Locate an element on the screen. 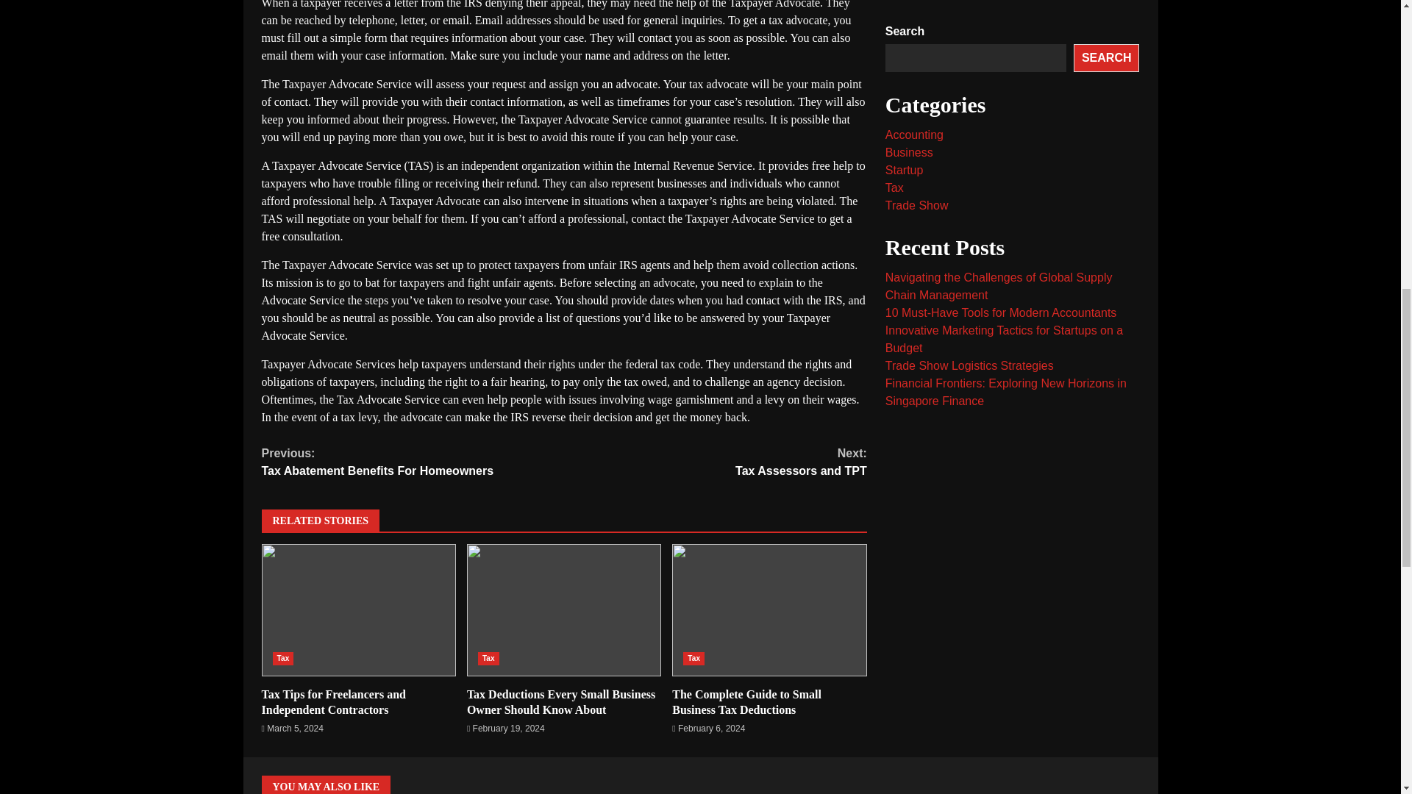 This screenshot has height=794, width=1412. The Complete Guide to Small Business Tax Deductions is located at coordinates (746, 702).